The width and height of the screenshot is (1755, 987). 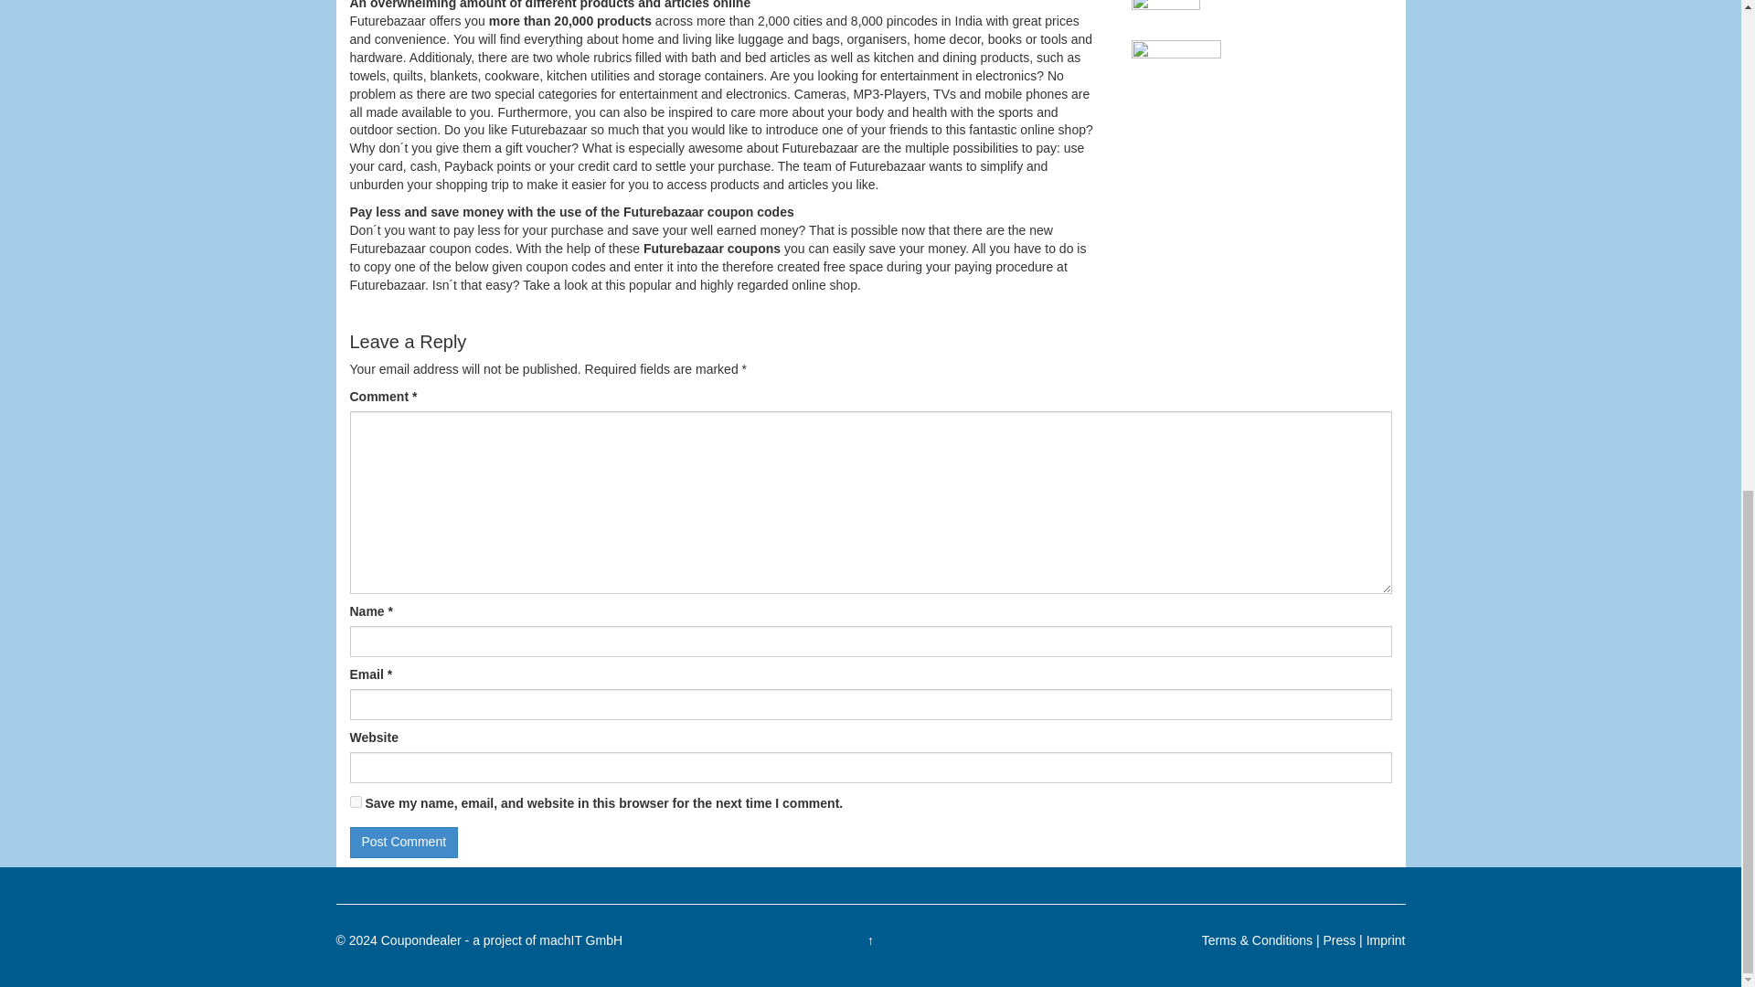 I want to click on change to Yebhi-coupons Coupon Codes, so click(x=1176, y=53).